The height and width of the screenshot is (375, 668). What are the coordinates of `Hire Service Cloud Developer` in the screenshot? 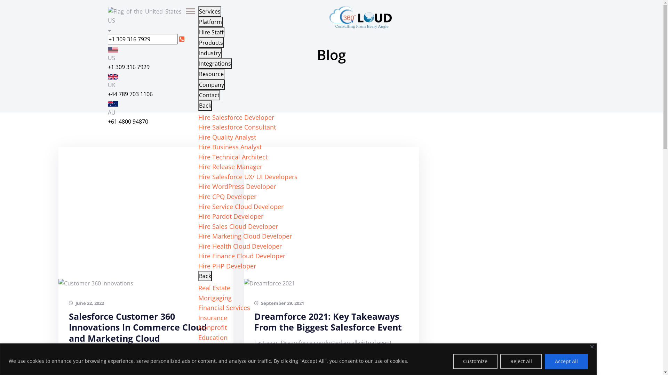 It's located at (241, 206).